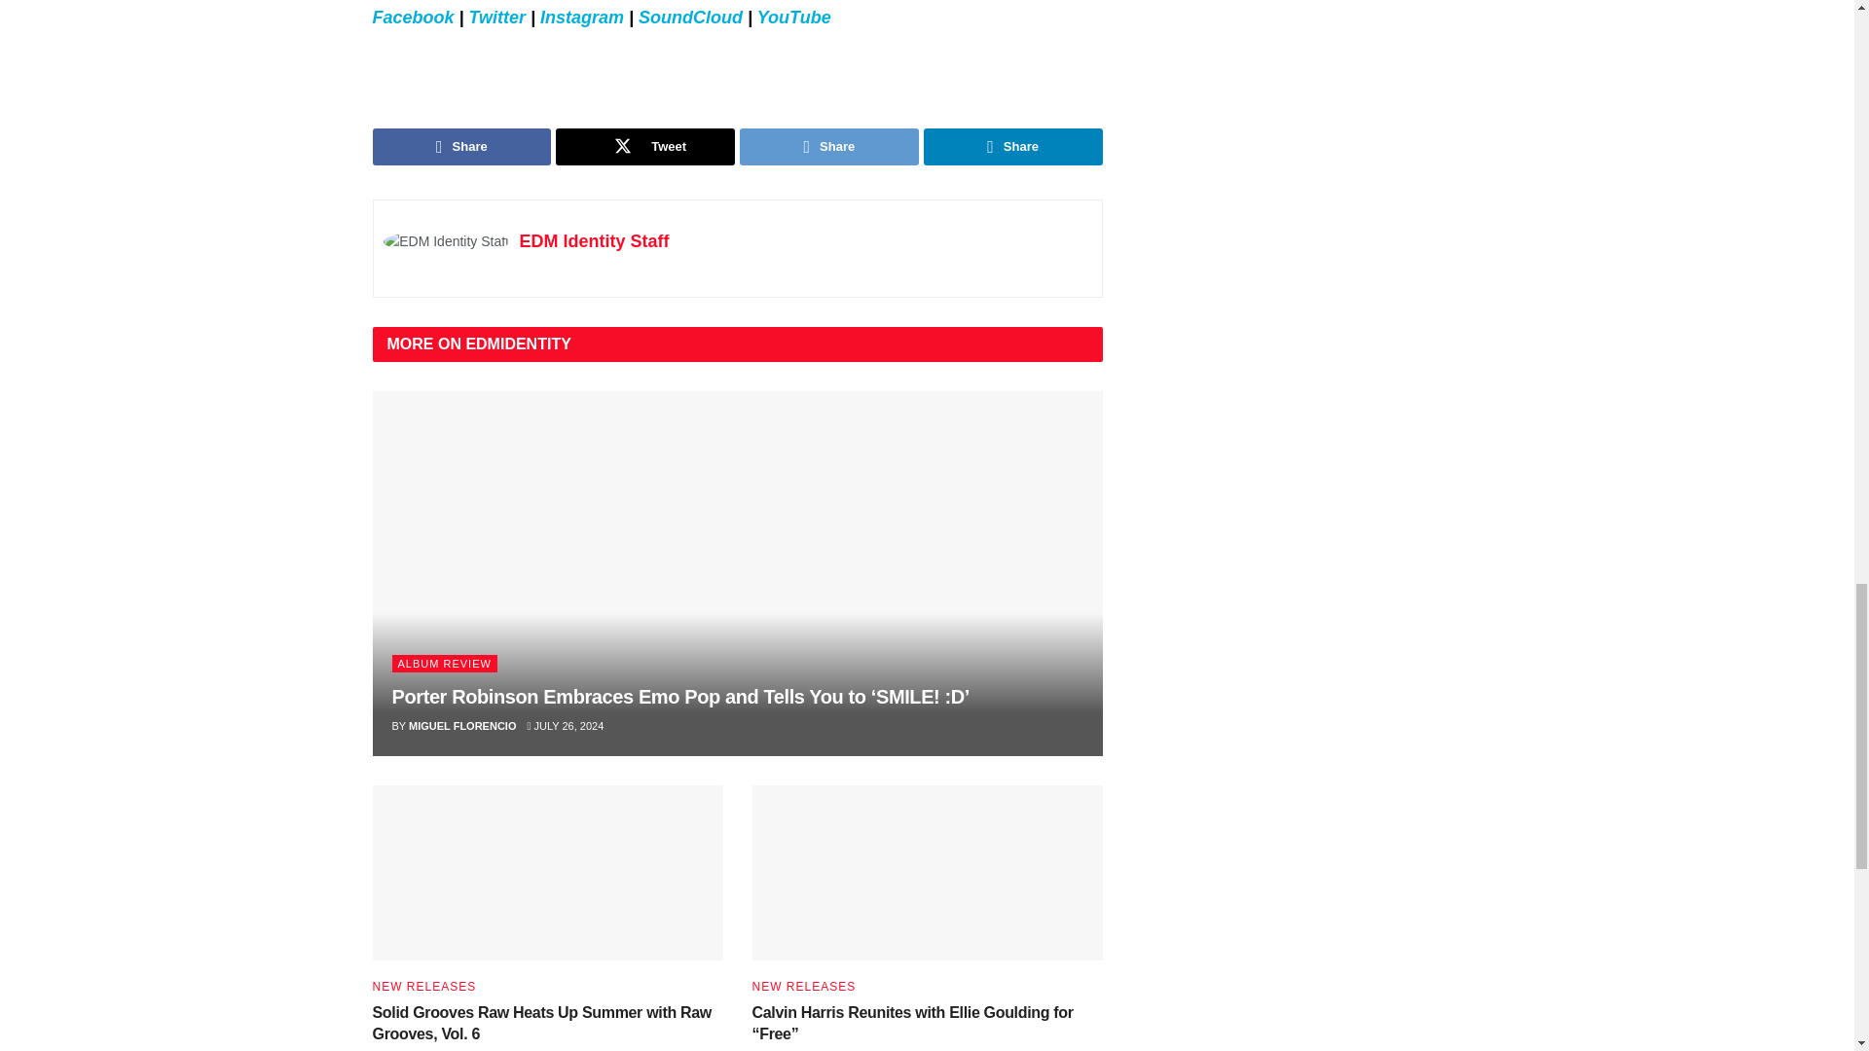  What do you see at coordinates (413, 18) in the screenshot?
I see `Facebook` at bounding box center [413, 18].